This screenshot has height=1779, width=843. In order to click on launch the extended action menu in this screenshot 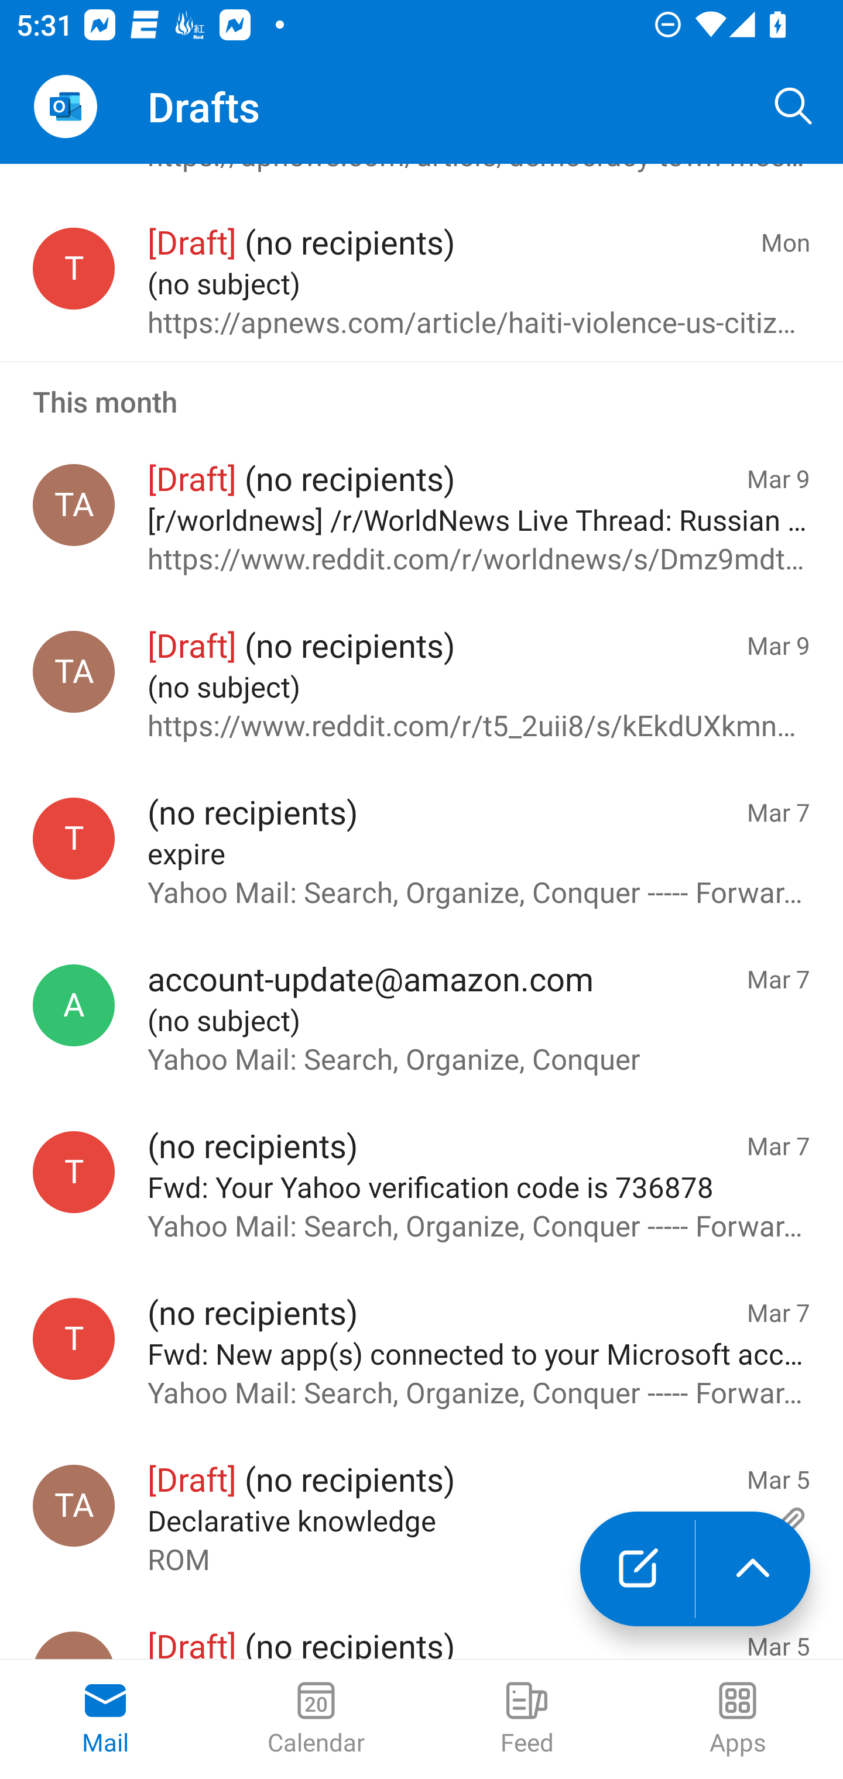, I will do `click(753, 1569)`.